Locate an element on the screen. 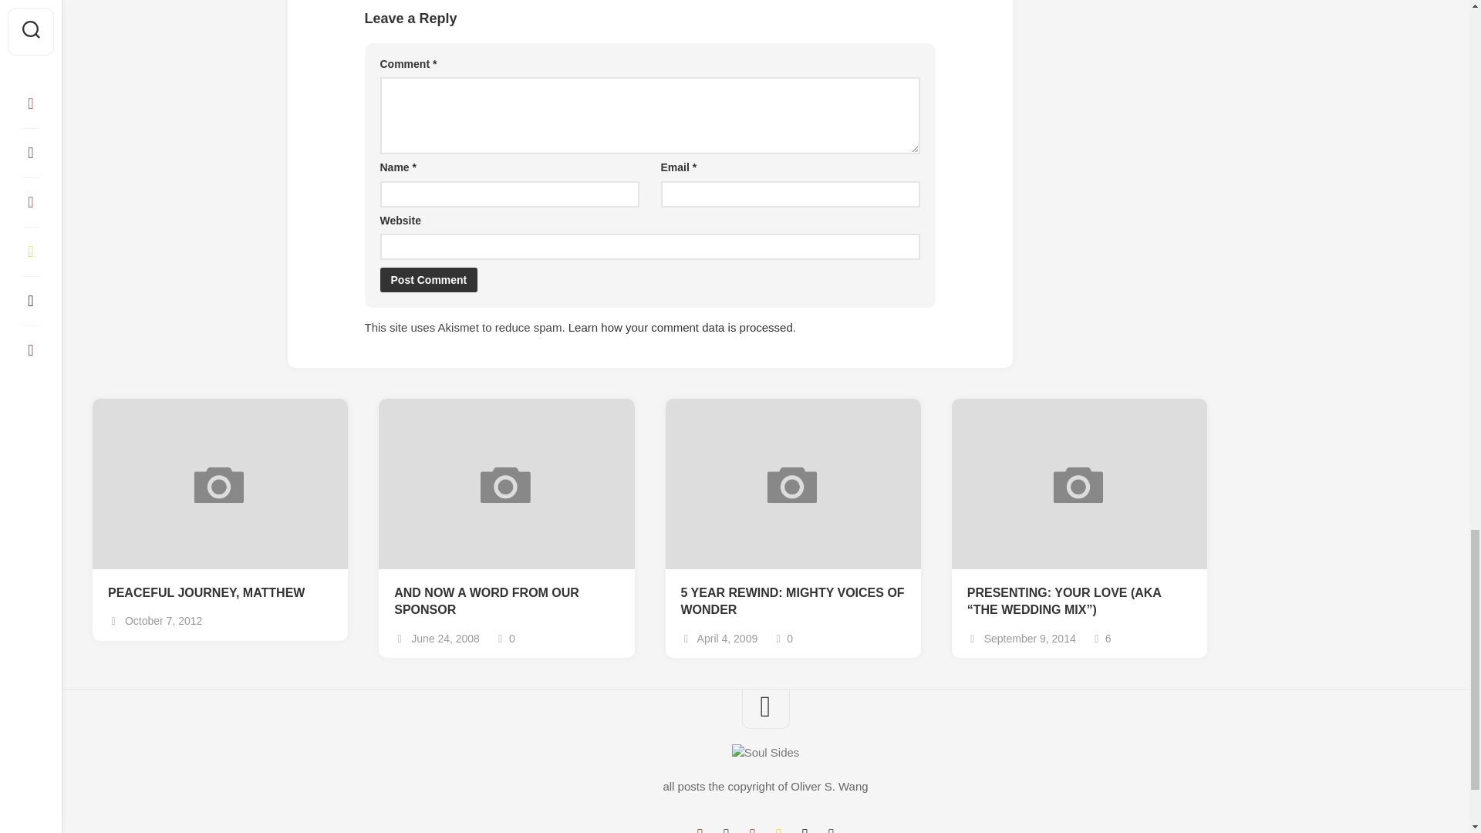 This screenshot has height=833, width=1481. publication portfolio is located at coordinates (805, 830).